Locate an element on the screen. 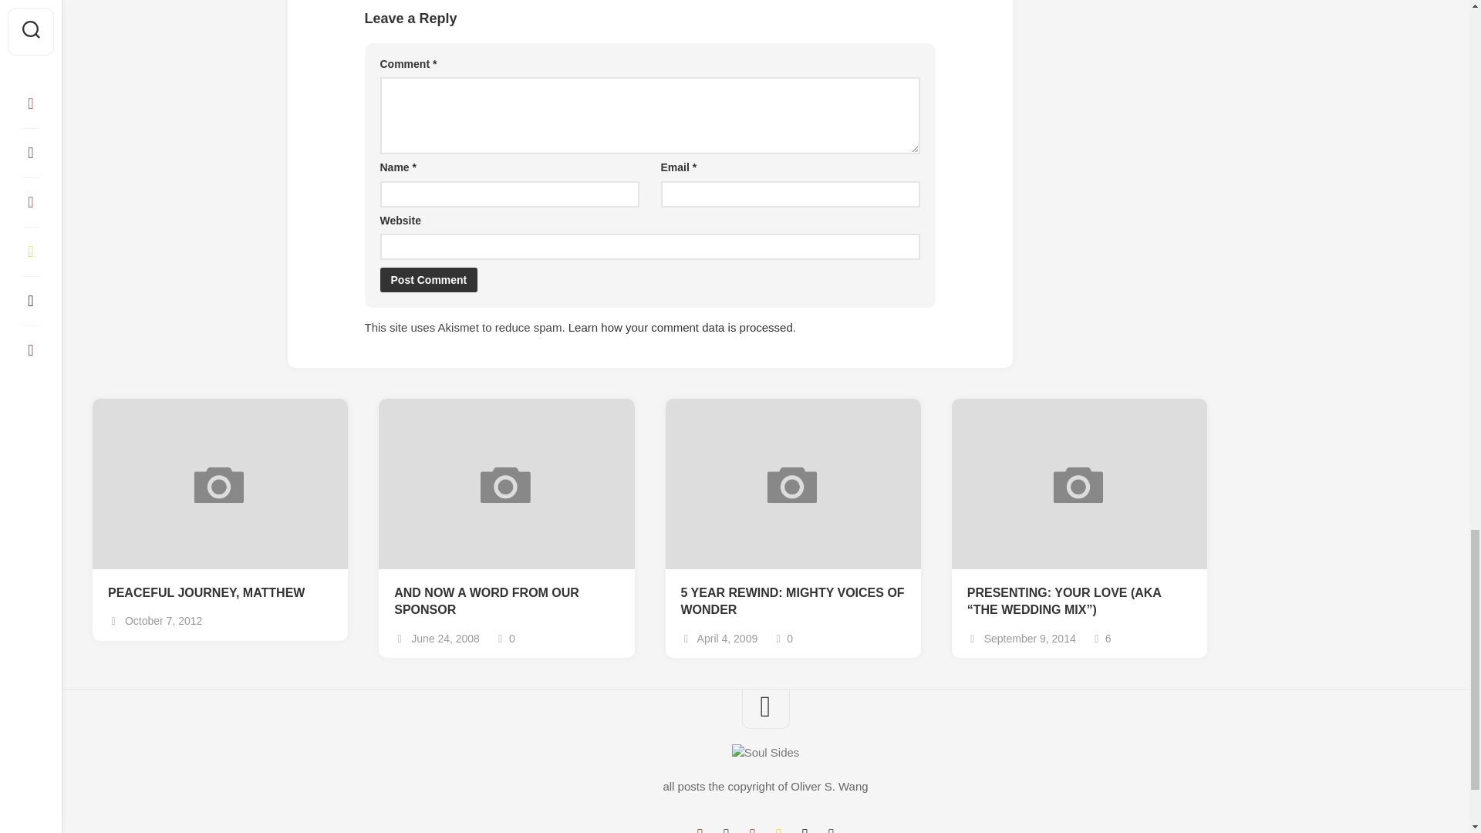 This screenshot has height=833, width=1481. publication portfolio is located at coordinates (805, 830).